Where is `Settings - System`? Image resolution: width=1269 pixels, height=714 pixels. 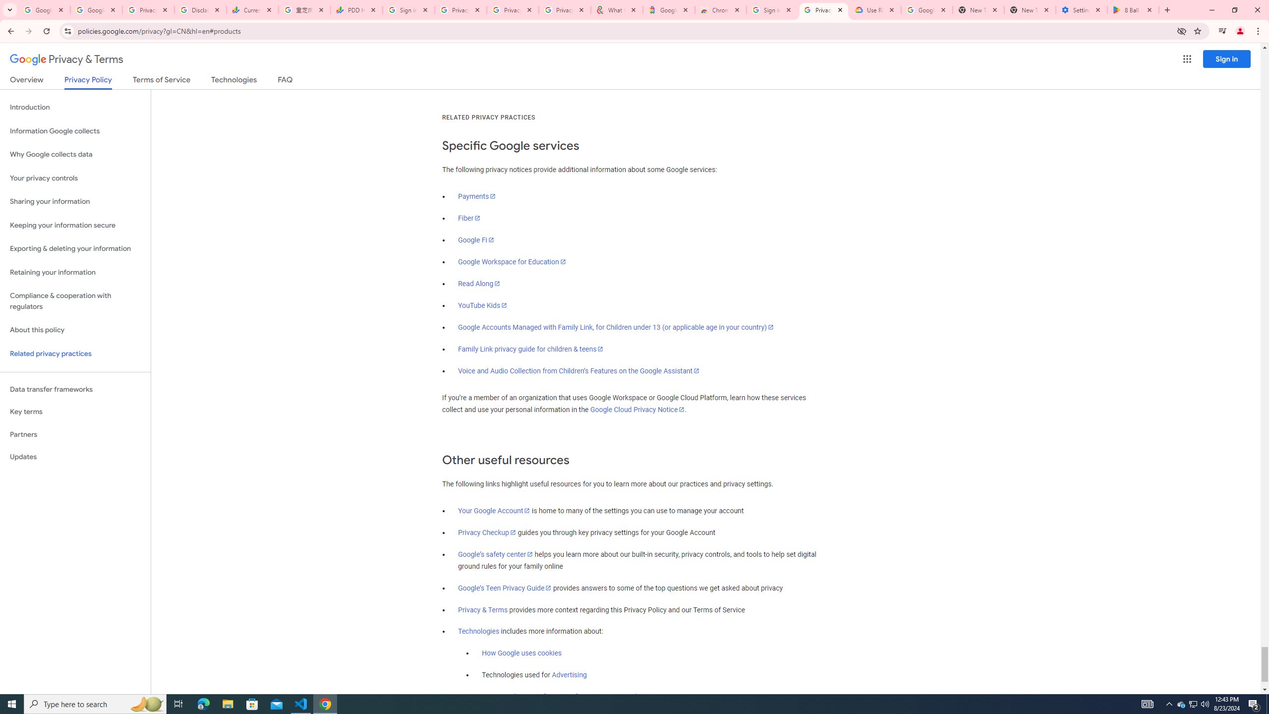 Settings - System is located at coordinates (1082, 10).